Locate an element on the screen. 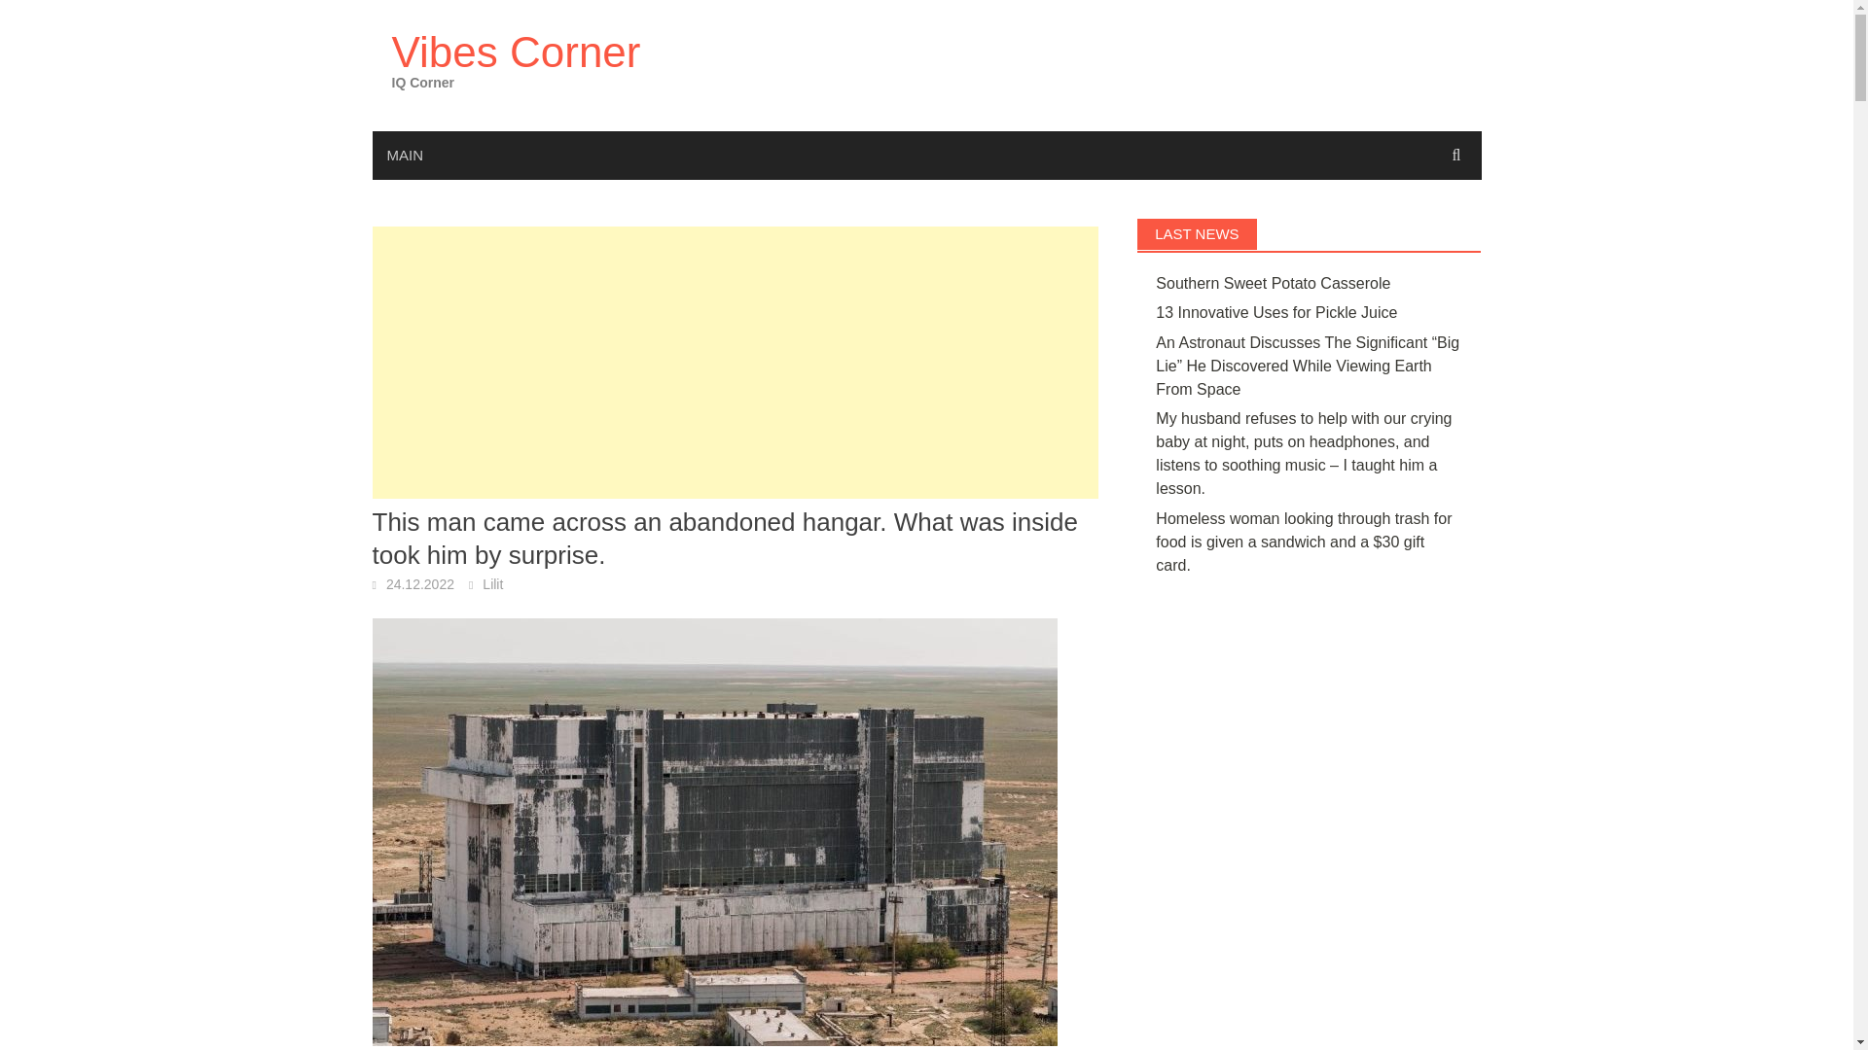 The height and width of the screenshot is (1050, 1868). MAIN is located at coordinates (405, 156).